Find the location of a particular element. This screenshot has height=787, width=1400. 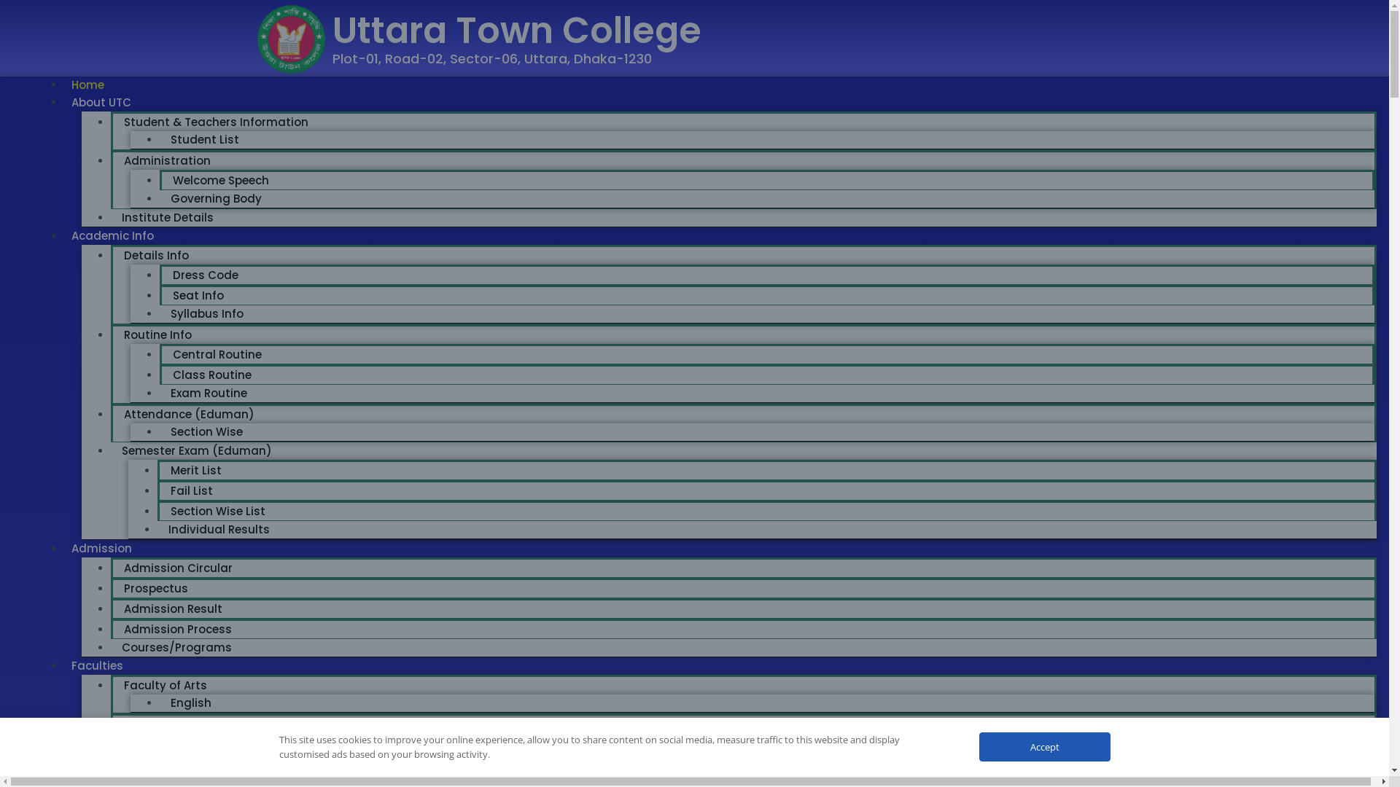

Semester Exam (Eduman) is located at coordinates (197, 450).